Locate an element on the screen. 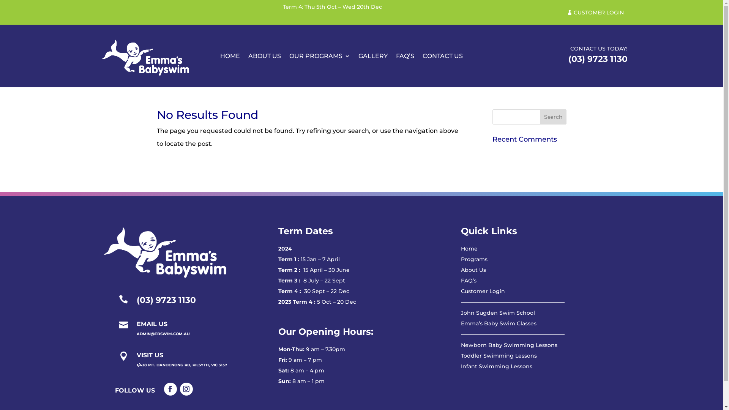  Infant Swimming Lessons is located at coordinates (497, 366).